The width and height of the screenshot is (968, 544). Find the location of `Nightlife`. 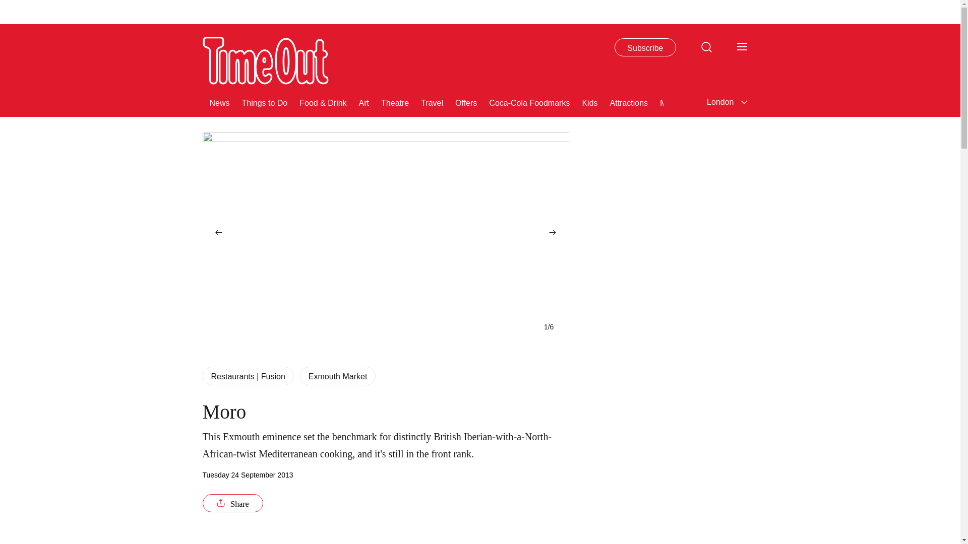

Nightlife is located at coordinates (782, 102).